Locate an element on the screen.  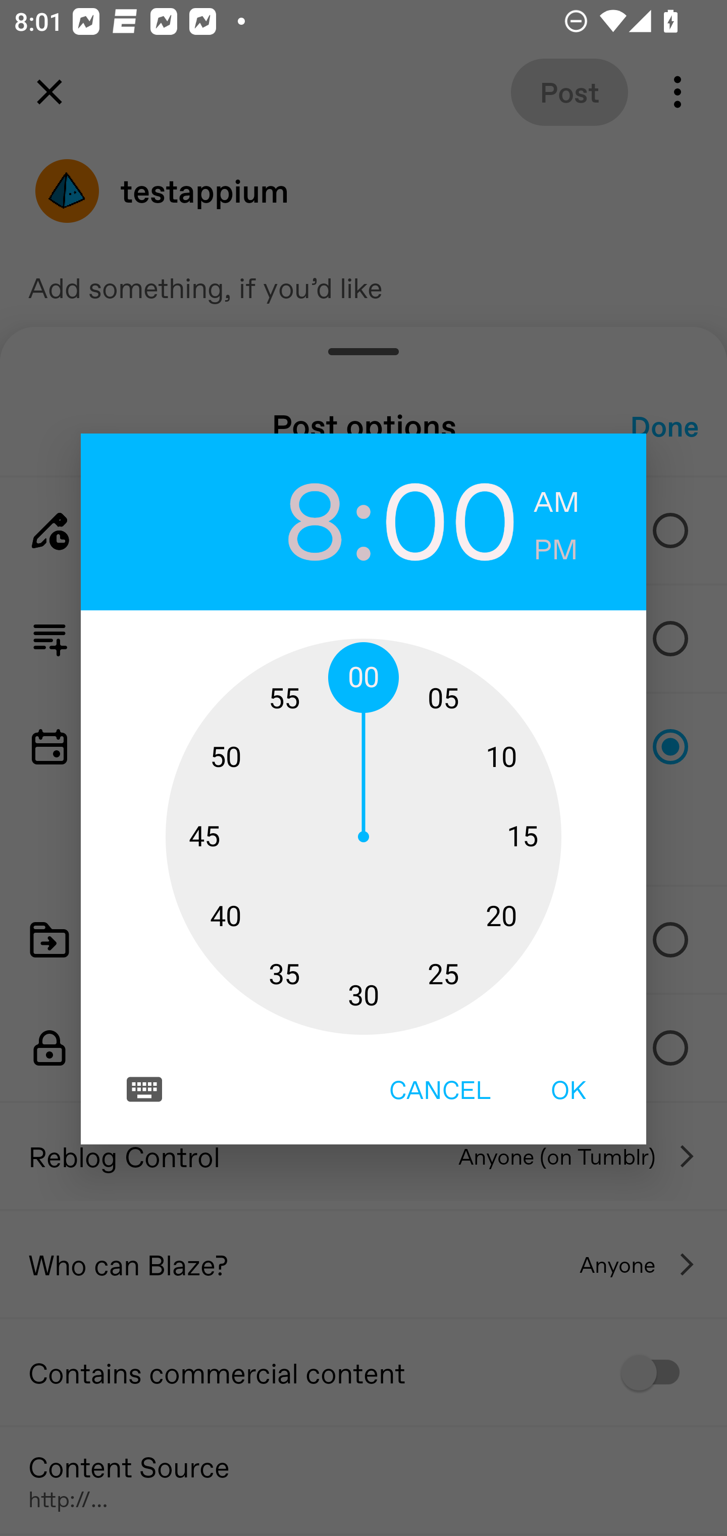
PM is located at coordinates (555, 550).